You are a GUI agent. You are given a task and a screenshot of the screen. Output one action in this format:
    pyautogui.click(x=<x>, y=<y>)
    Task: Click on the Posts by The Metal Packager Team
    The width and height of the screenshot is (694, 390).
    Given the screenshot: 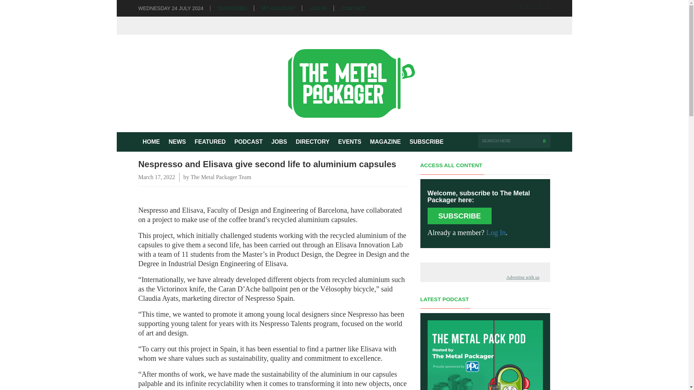 What is the action you would take?
    pyautogui.click(x=220, y=177)
    